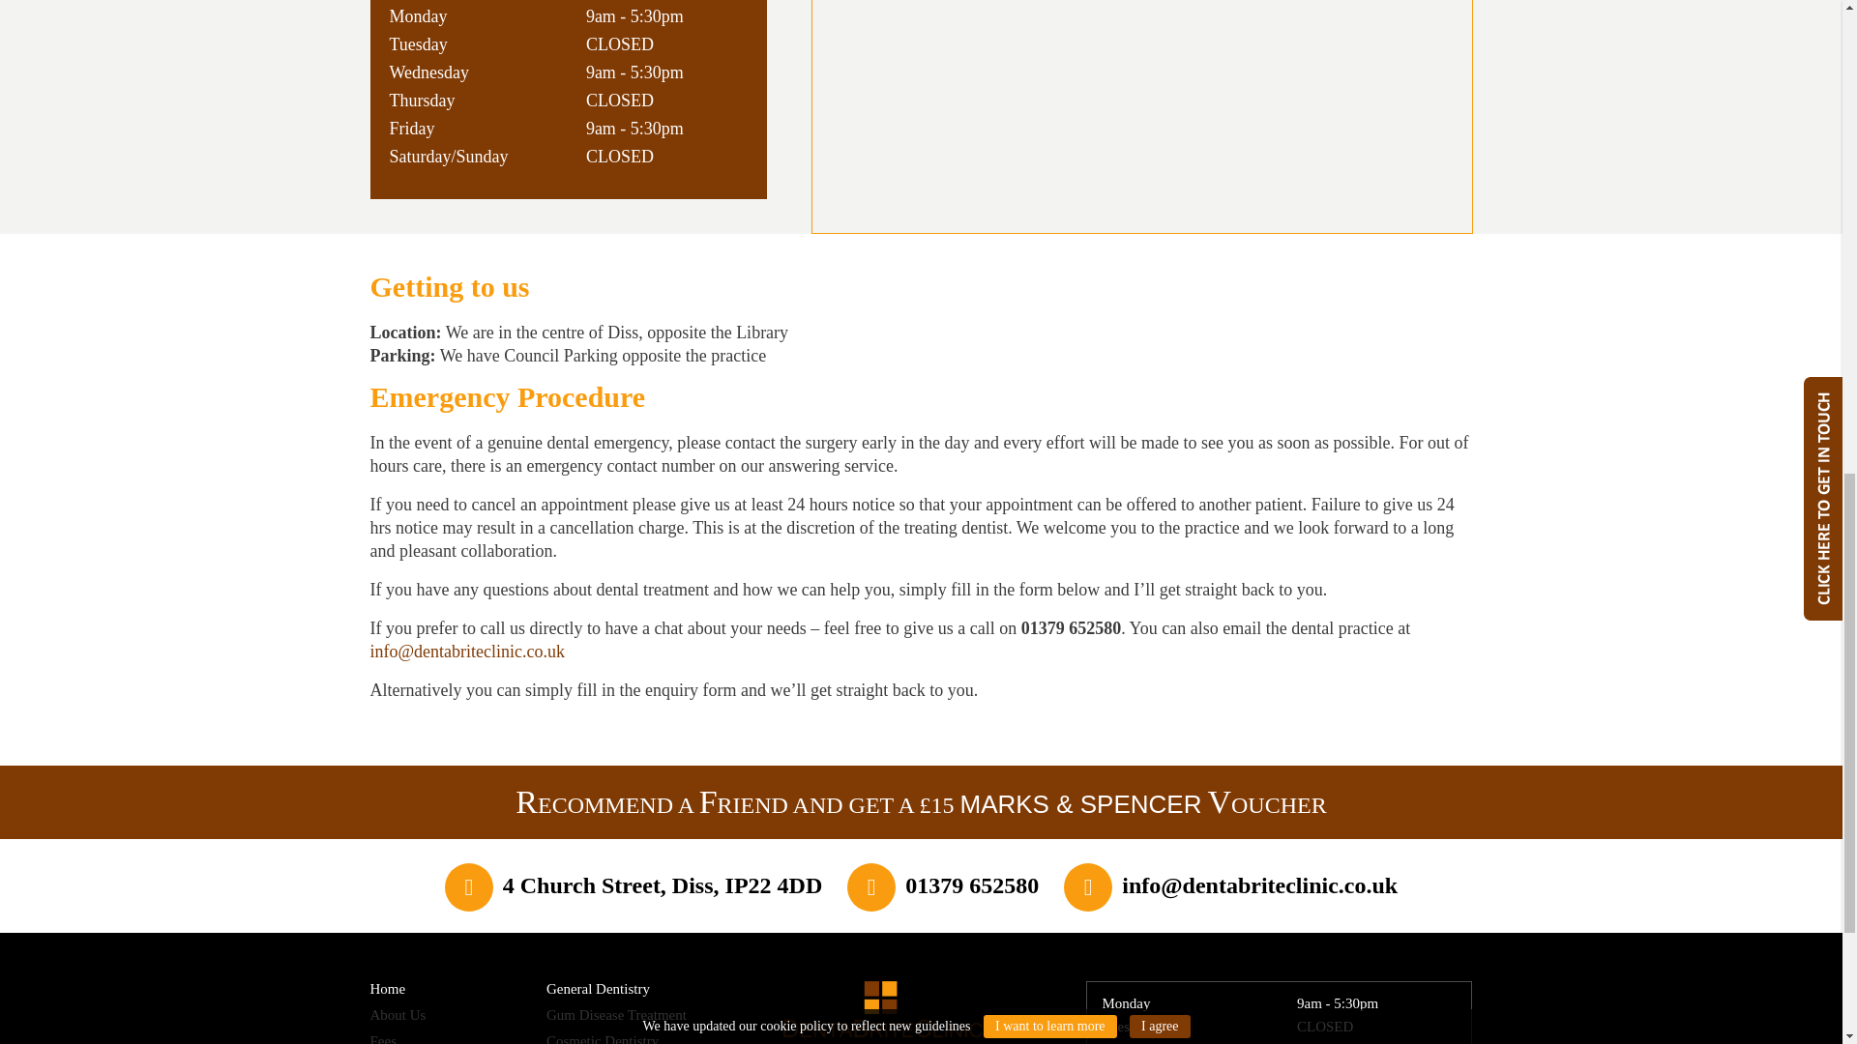  I want to click on Home, so click(387, 989).